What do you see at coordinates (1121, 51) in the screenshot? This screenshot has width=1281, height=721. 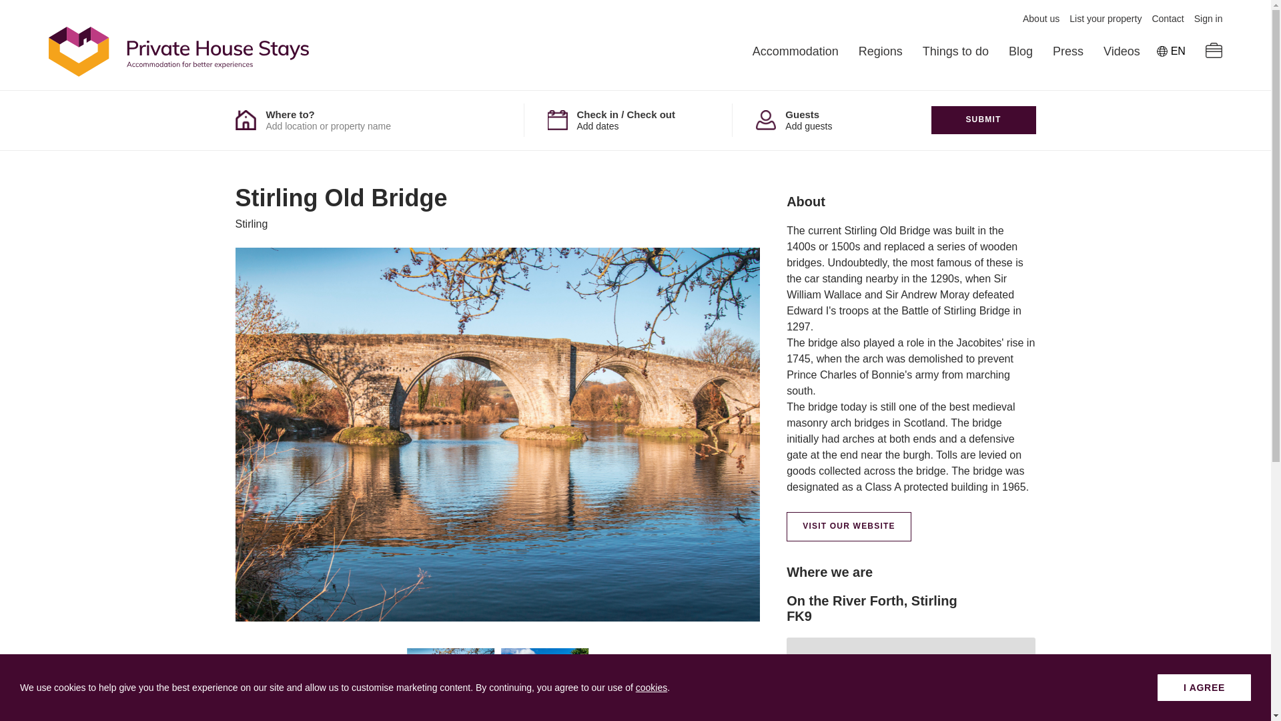 I see `Videos` at bounding box center [1121, 51].